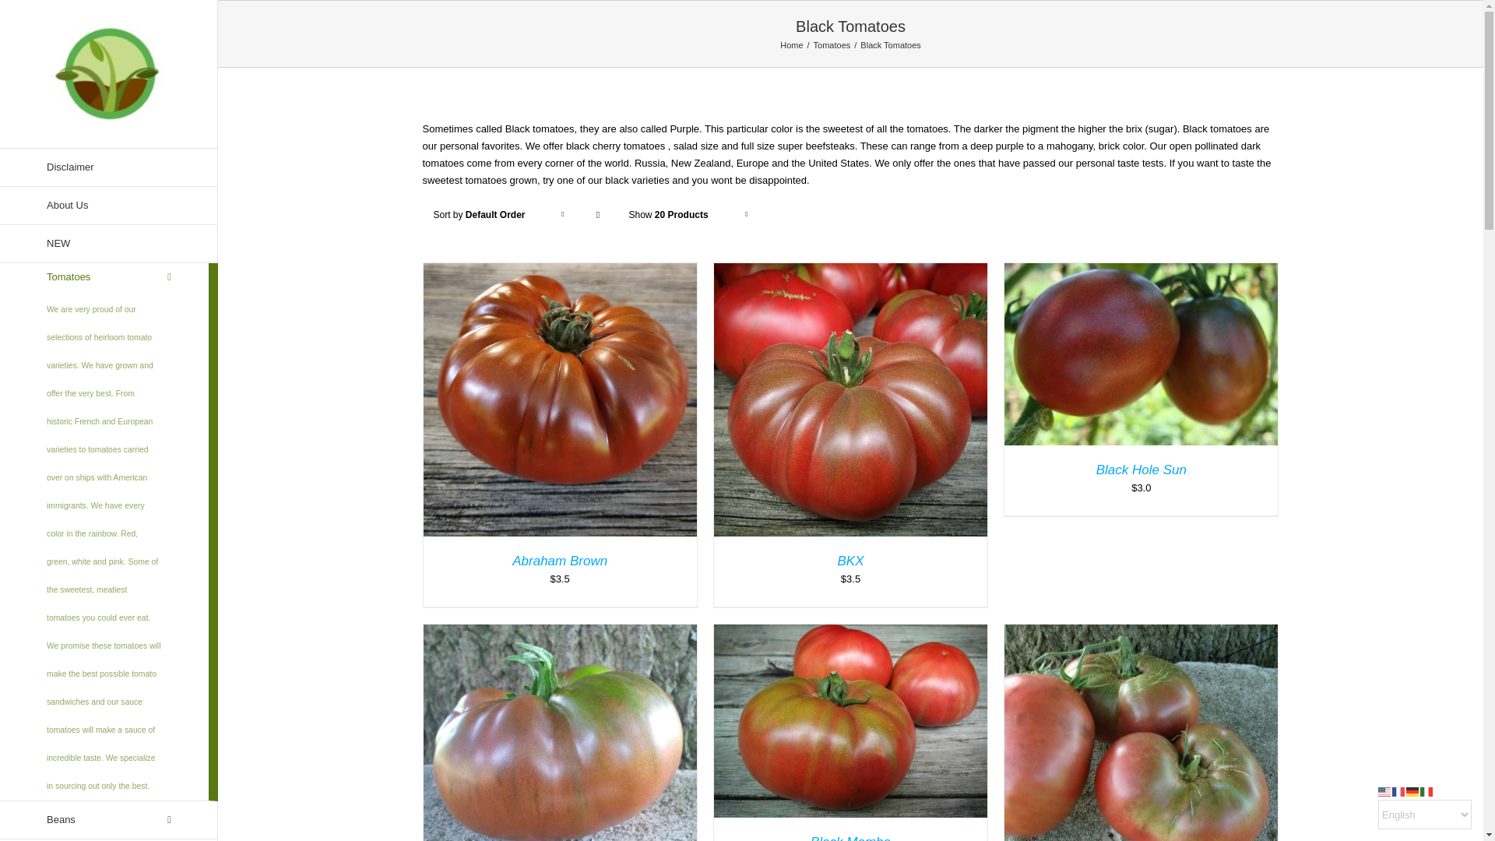  What do you see at coordinates (1413, 790) in the screenshot?
I see `Deutsch` at bounding box center [1413, 790].